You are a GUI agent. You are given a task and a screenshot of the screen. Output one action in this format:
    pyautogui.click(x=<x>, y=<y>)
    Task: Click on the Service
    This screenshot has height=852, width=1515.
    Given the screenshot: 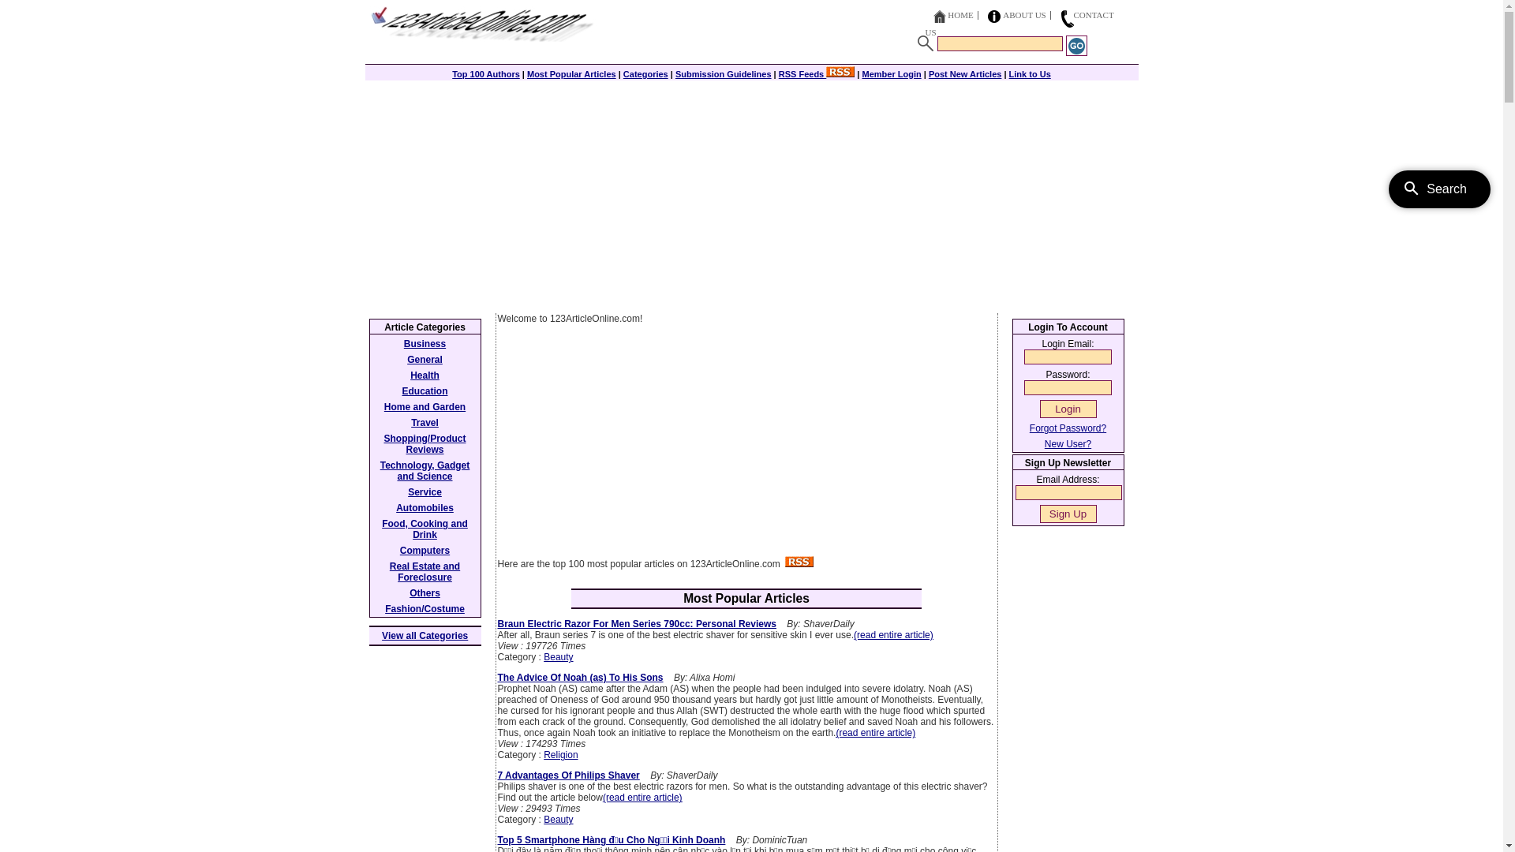 What is the action you would take?
    pyautogui.click(x=425, y=492)
    